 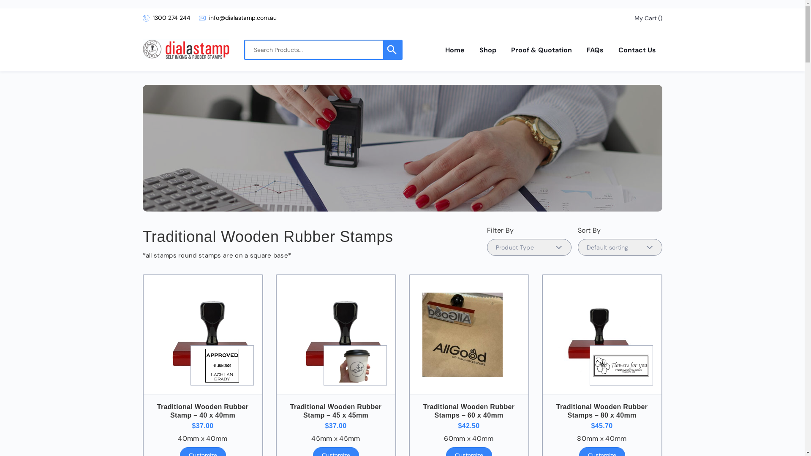 What do you see at coordinates (355, 366) in the screenshot?
I see `coffeecup` at bounding box center [355, 366].